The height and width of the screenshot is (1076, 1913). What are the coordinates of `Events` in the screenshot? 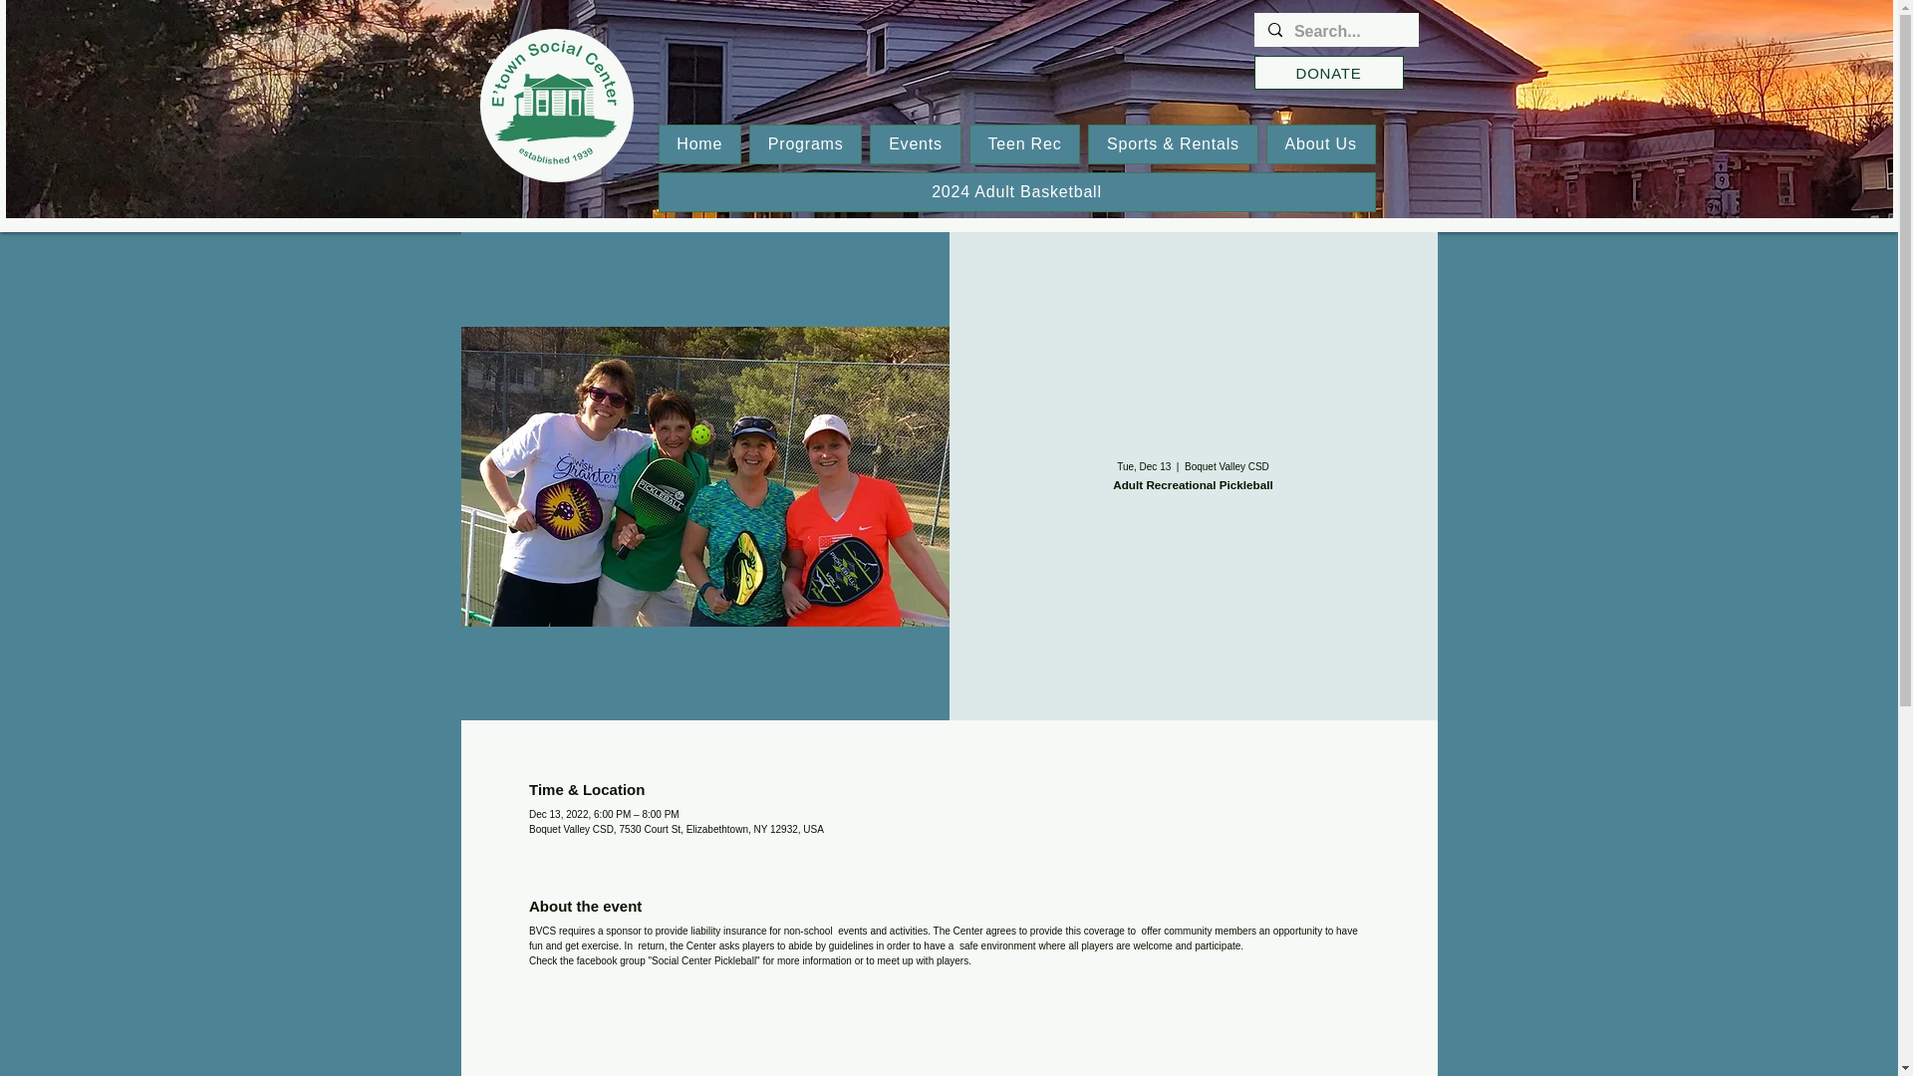 It's located at (915, 144).